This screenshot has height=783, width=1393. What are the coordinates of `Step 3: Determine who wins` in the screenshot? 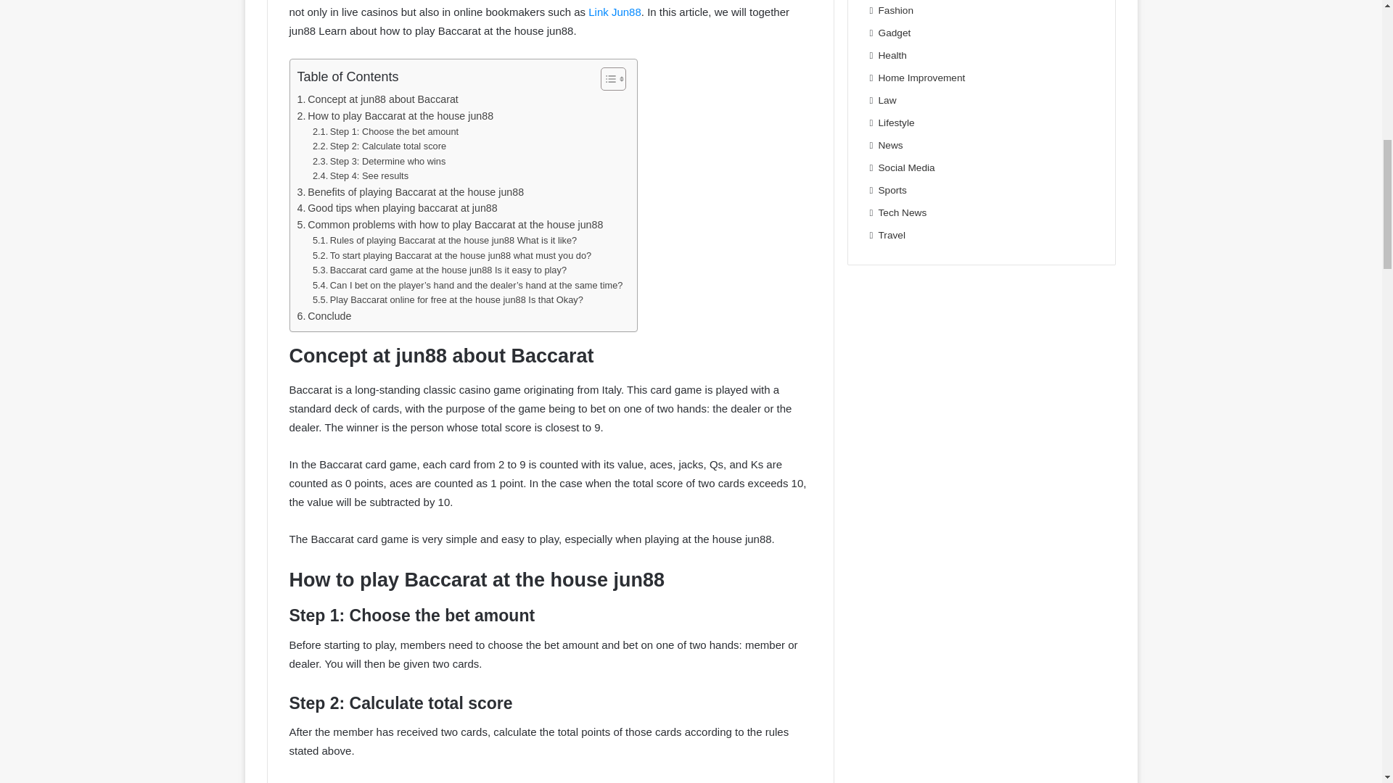 It's located at (379, 162).